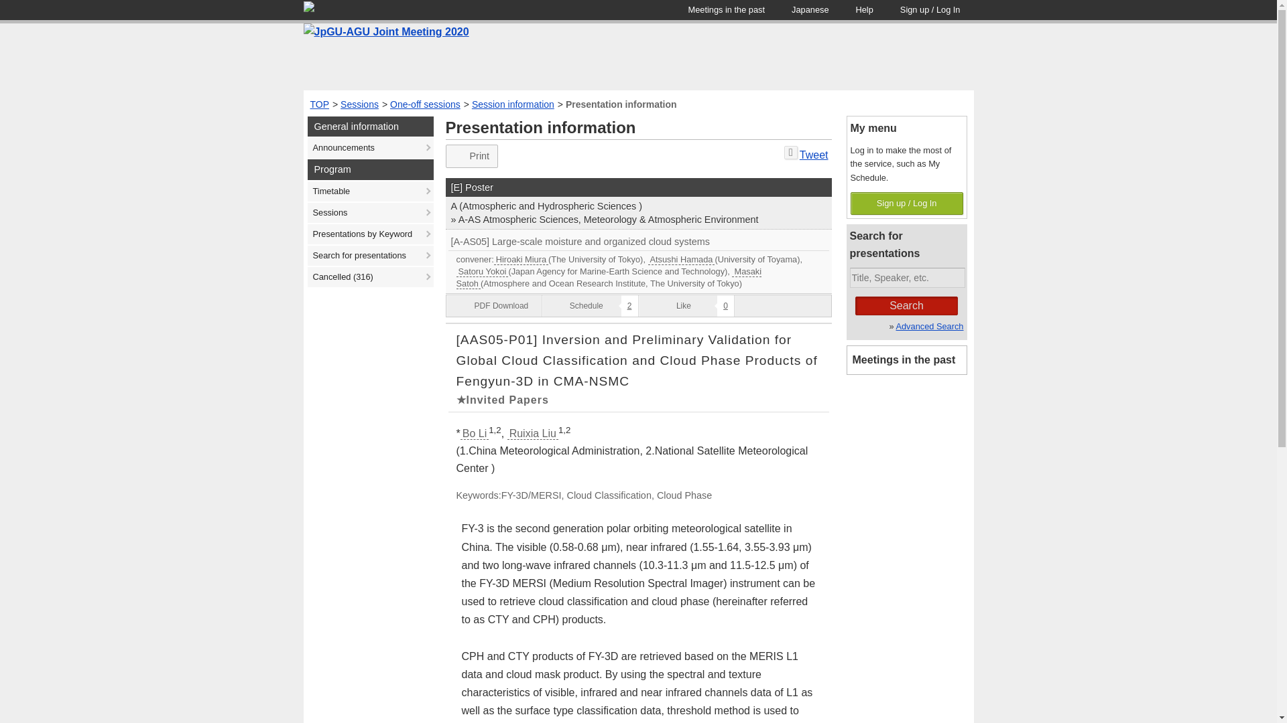 This screenshot has width=1287, height=723. Describe the element at coordinates (425, 104) in the screenshot. I see `One-off sessions` at that location.